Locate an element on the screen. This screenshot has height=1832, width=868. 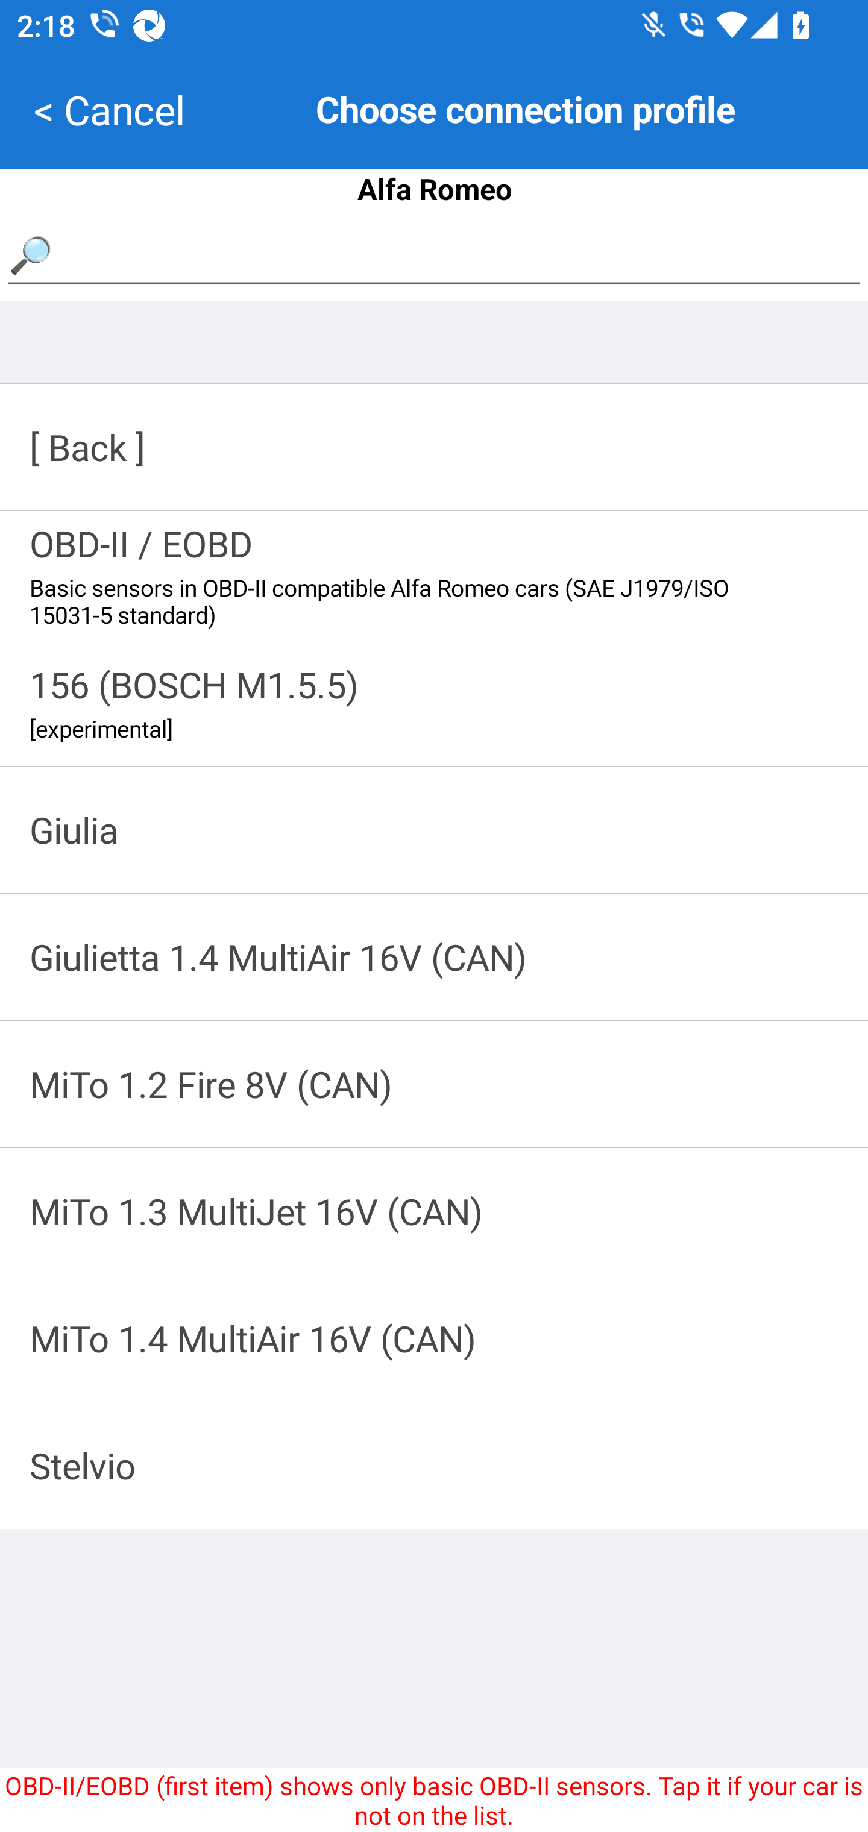
Giulia is located at coordinates (434, 829).